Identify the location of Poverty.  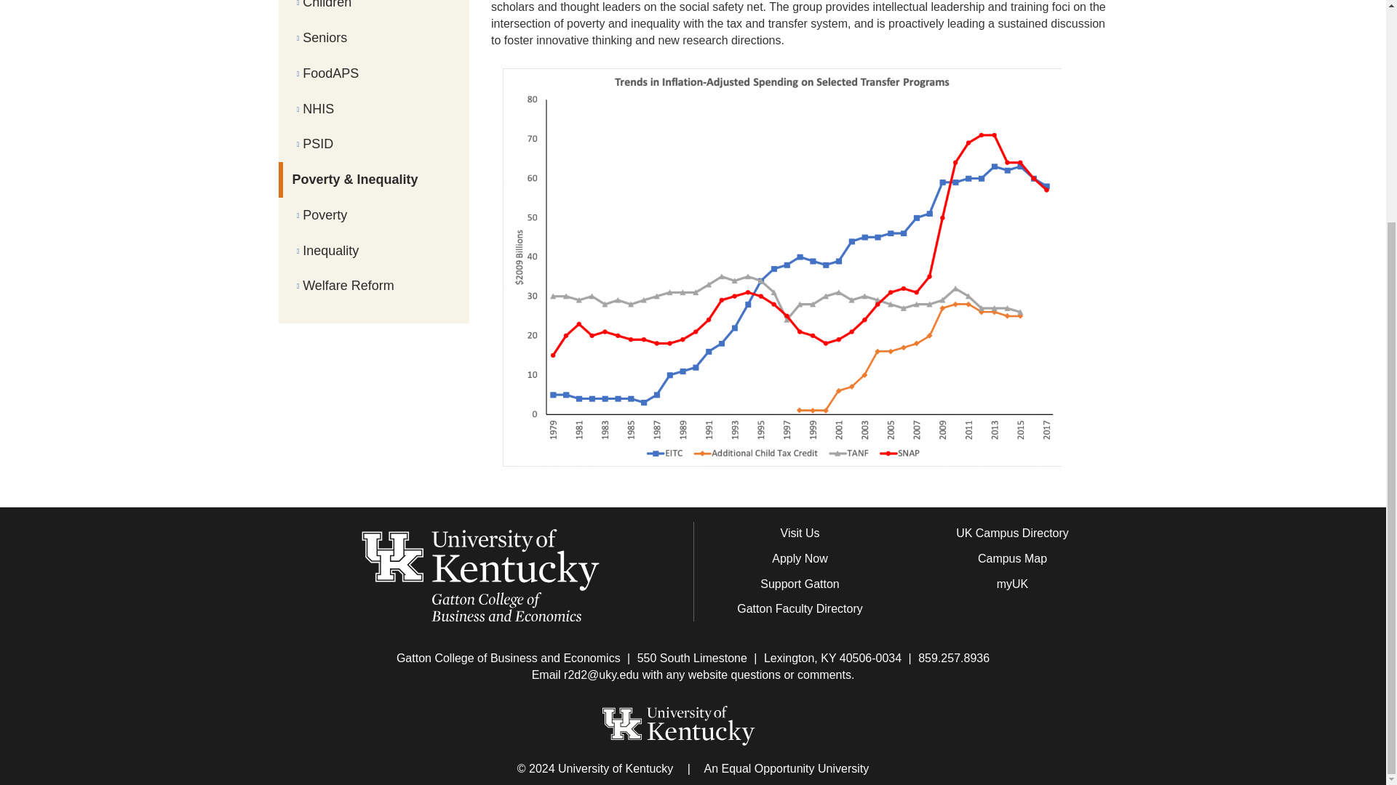
(374, 215).